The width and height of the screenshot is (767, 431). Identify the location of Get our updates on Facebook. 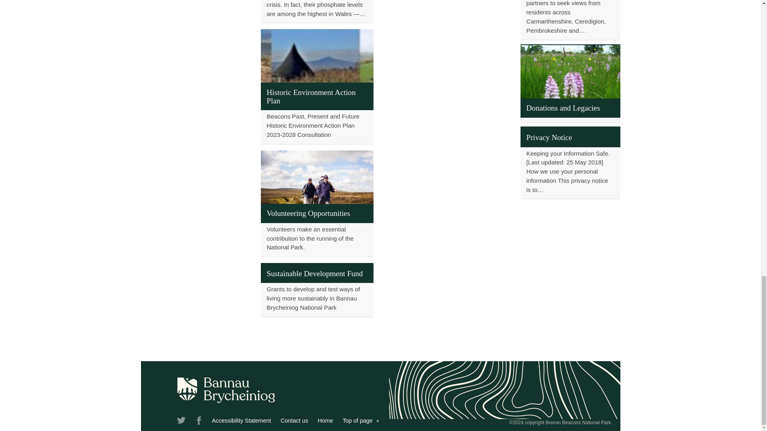
(199, 422).